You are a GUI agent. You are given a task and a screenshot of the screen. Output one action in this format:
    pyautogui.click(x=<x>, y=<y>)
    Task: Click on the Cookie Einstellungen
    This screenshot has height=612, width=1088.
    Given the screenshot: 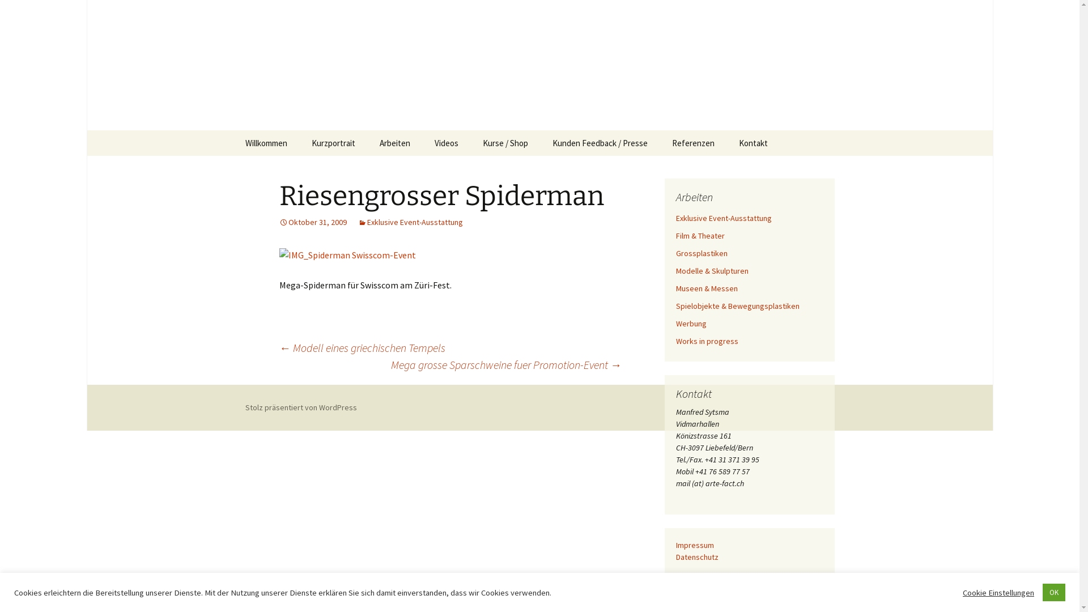 What is the action you would take?
    pyautogui.click(x=998, y=592)
    